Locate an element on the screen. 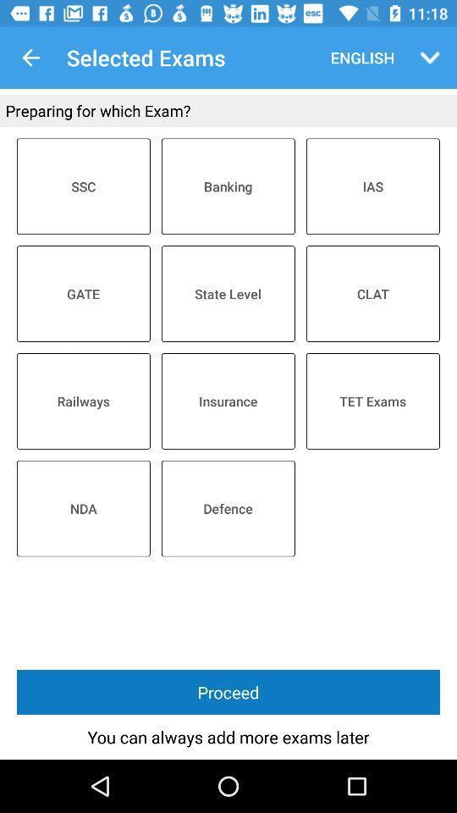  click item next to selected exams is located at coordinates (359, 58).